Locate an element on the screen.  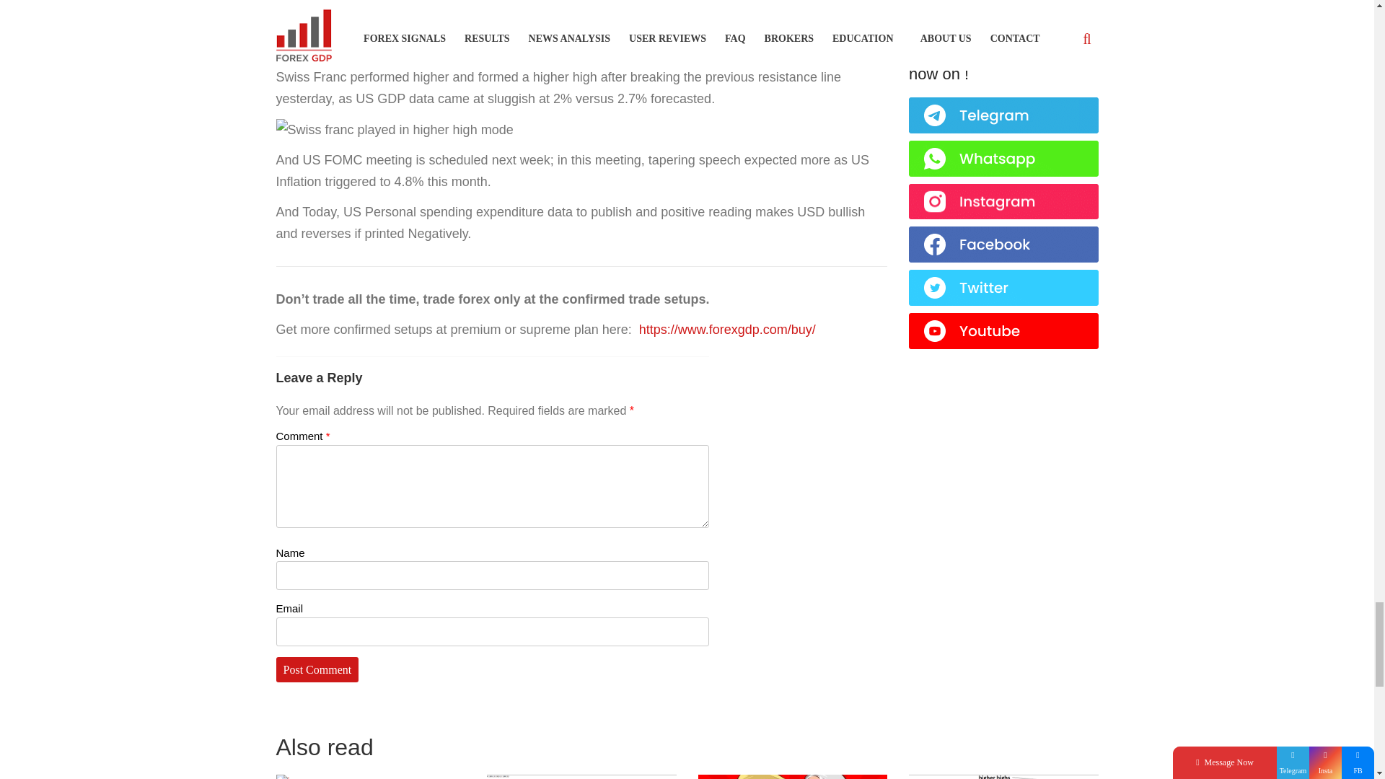
Post Comment is located at coordinates (317, 670).